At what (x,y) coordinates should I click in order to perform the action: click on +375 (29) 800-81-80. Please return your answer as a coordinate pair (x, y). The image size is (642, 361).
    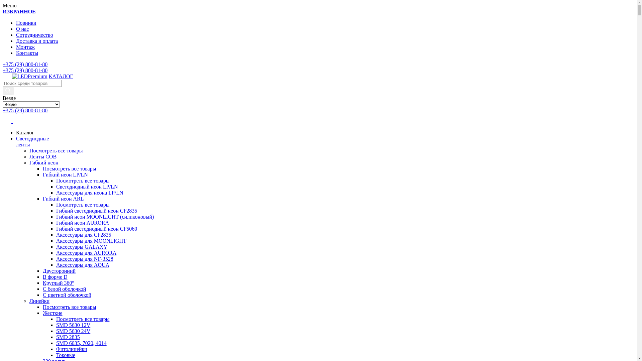
    Looking at the image, I should click on (25, 110).